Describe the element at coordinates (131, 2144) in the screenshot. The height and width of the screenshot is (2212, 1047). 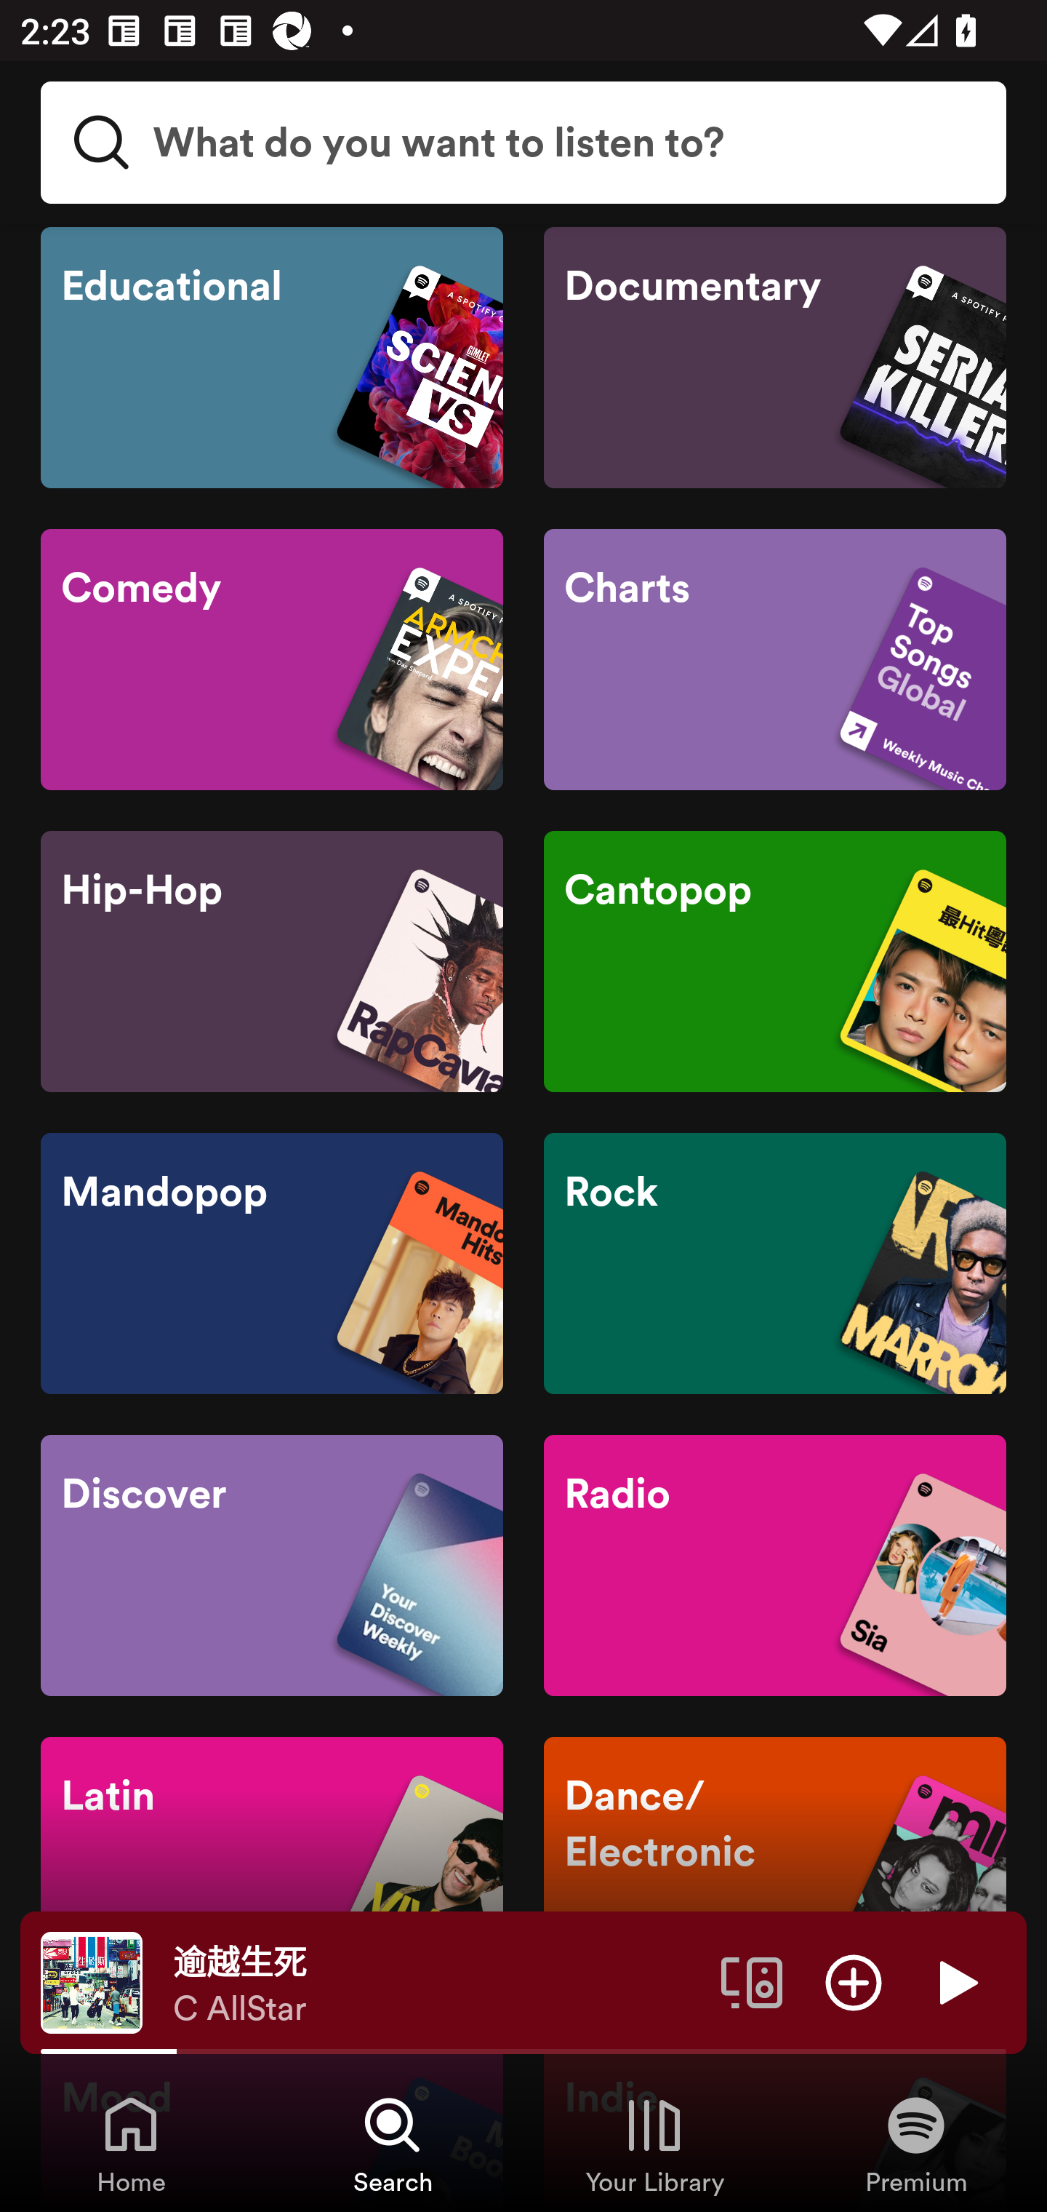
I see `Home, Tab 1 of 4 Home Home` at that location.